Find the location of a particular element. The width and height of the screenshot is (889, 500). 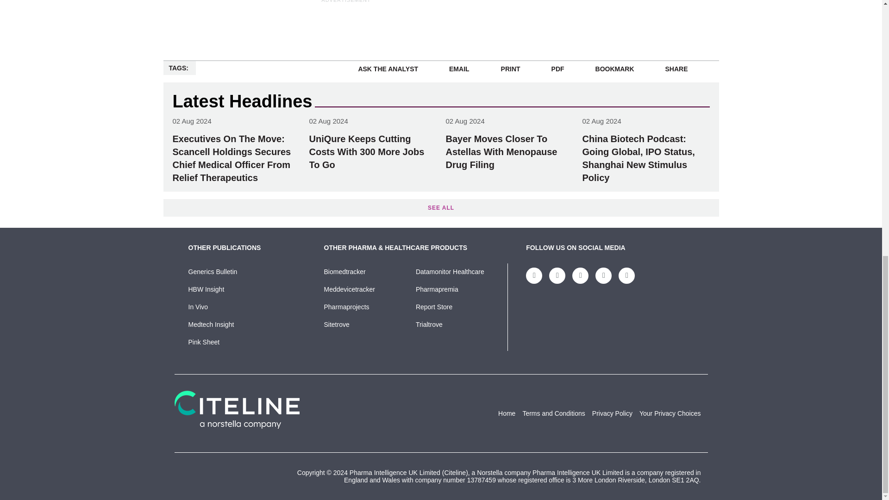

3rd party ad content is located at coordinates (346, 25).